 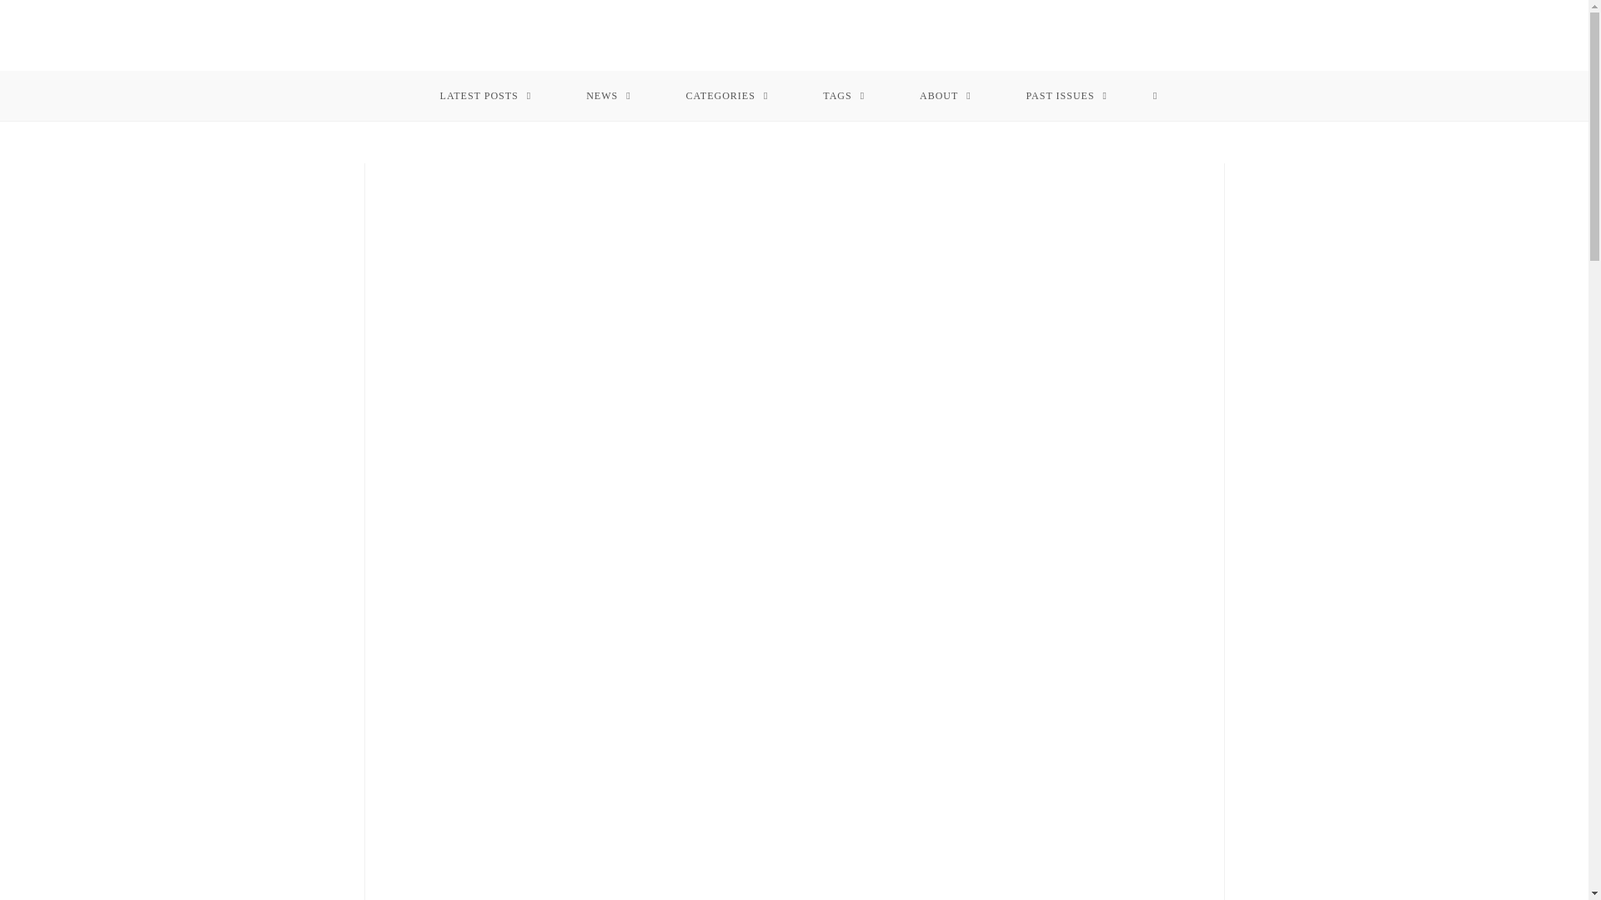 What do you see at coordinates (485, 95) in the screenshot?
I see `LATEST POSTS` at bounding box center [485, 95].